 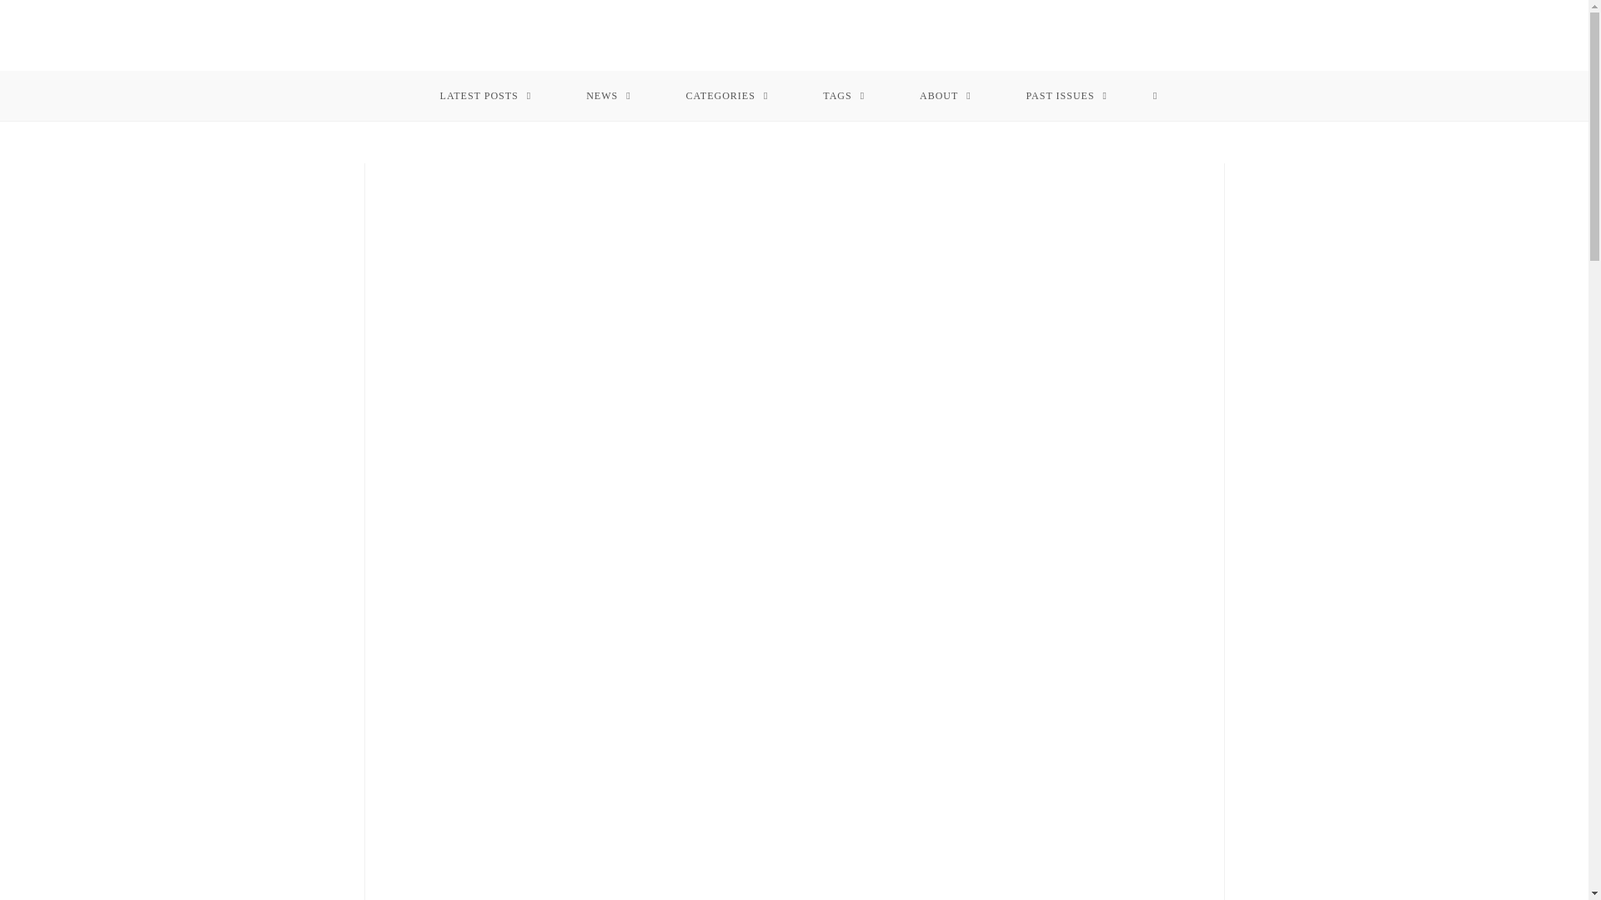 What do you see at coordinates (485, 95) in the screenshot?
I see `LATEST POSTS` at bounding box center [485, 95].